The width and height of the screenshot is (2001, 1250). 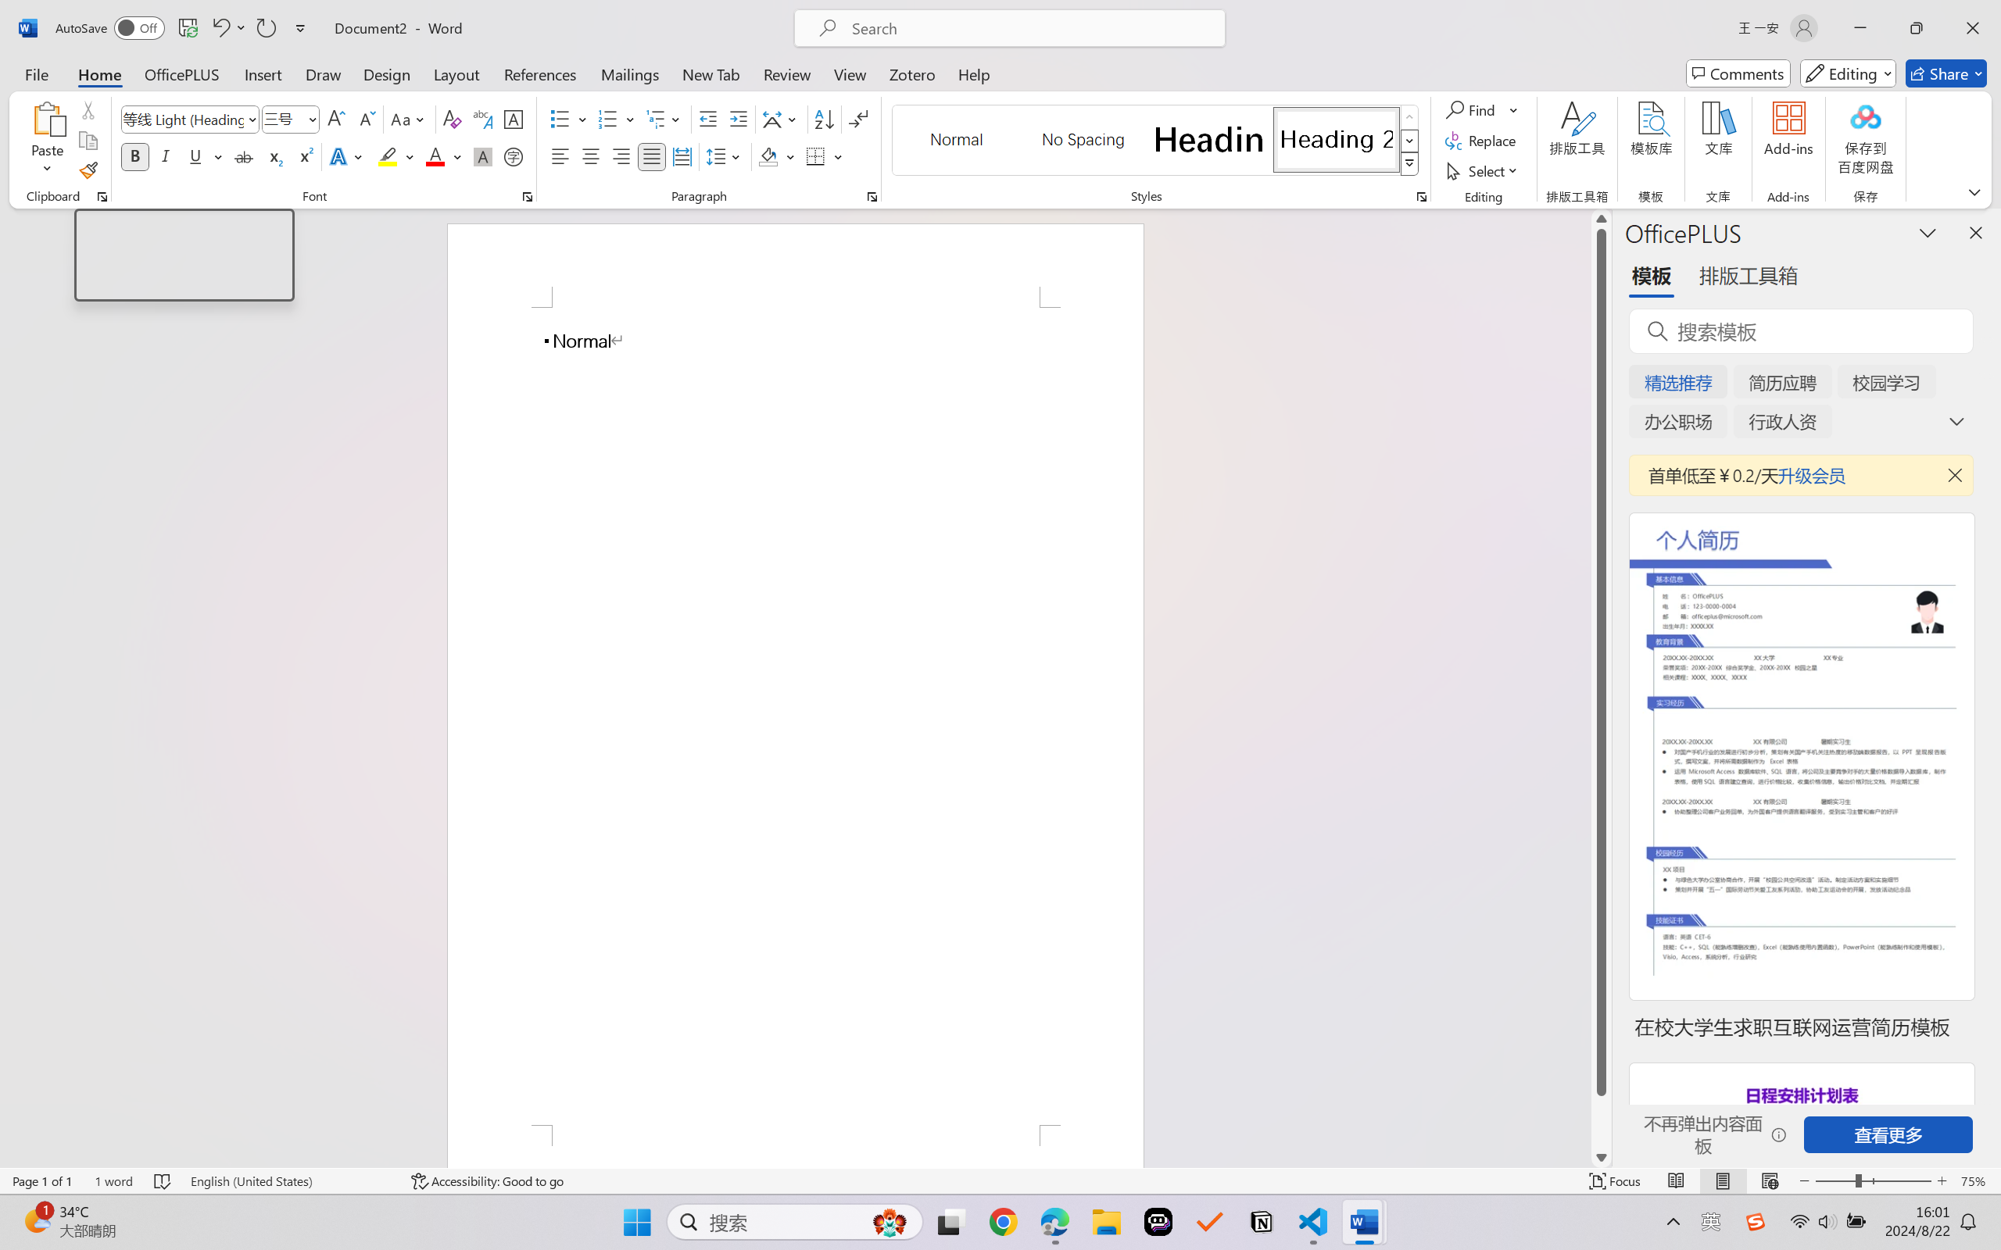 What do you see at coordinates (527, 197) in the screenshot?
I see `Font...` at bounding box center [527, 197].